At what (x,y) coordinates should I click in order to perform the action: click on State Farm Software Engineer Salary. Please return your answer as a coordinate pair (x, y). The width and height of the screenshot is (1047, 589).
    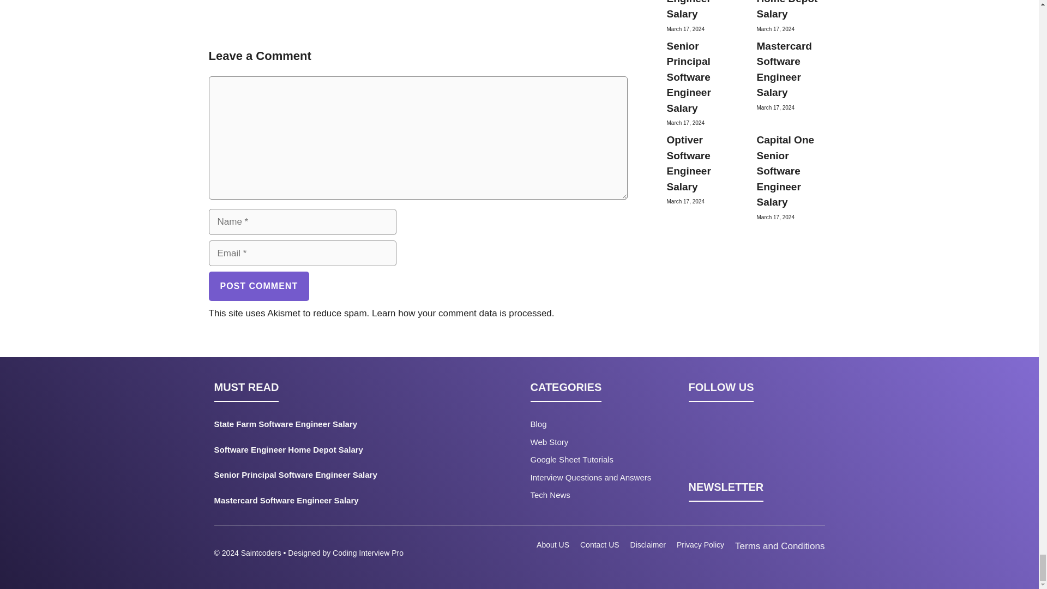
    Looking at the image, I should click on (324, 426).